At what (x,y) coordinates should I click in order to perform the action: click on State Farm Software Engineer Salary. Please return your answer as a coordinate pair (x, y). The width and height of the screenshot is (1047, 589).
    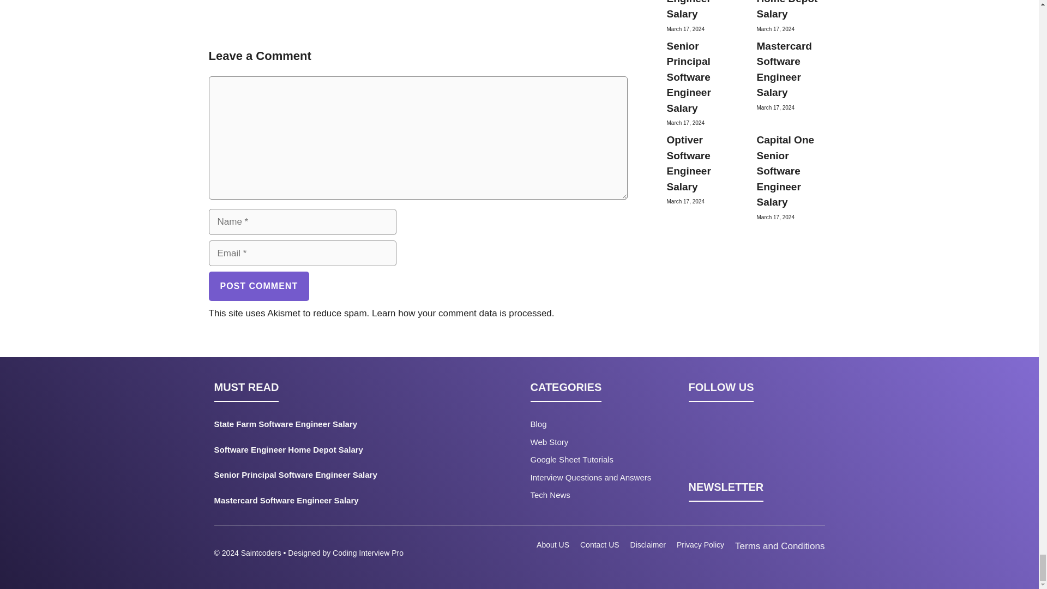
    Looking at the image, I should click on (324, 426).